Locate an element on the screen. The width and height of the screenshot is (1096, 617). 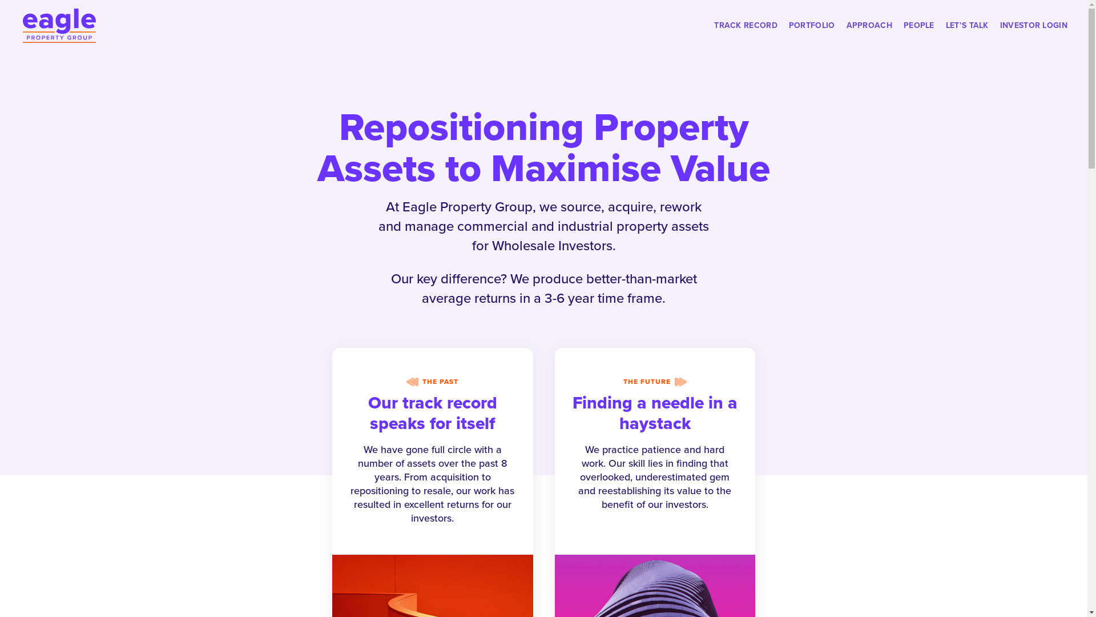
PEOPLE is located at coordinates (919, 35).